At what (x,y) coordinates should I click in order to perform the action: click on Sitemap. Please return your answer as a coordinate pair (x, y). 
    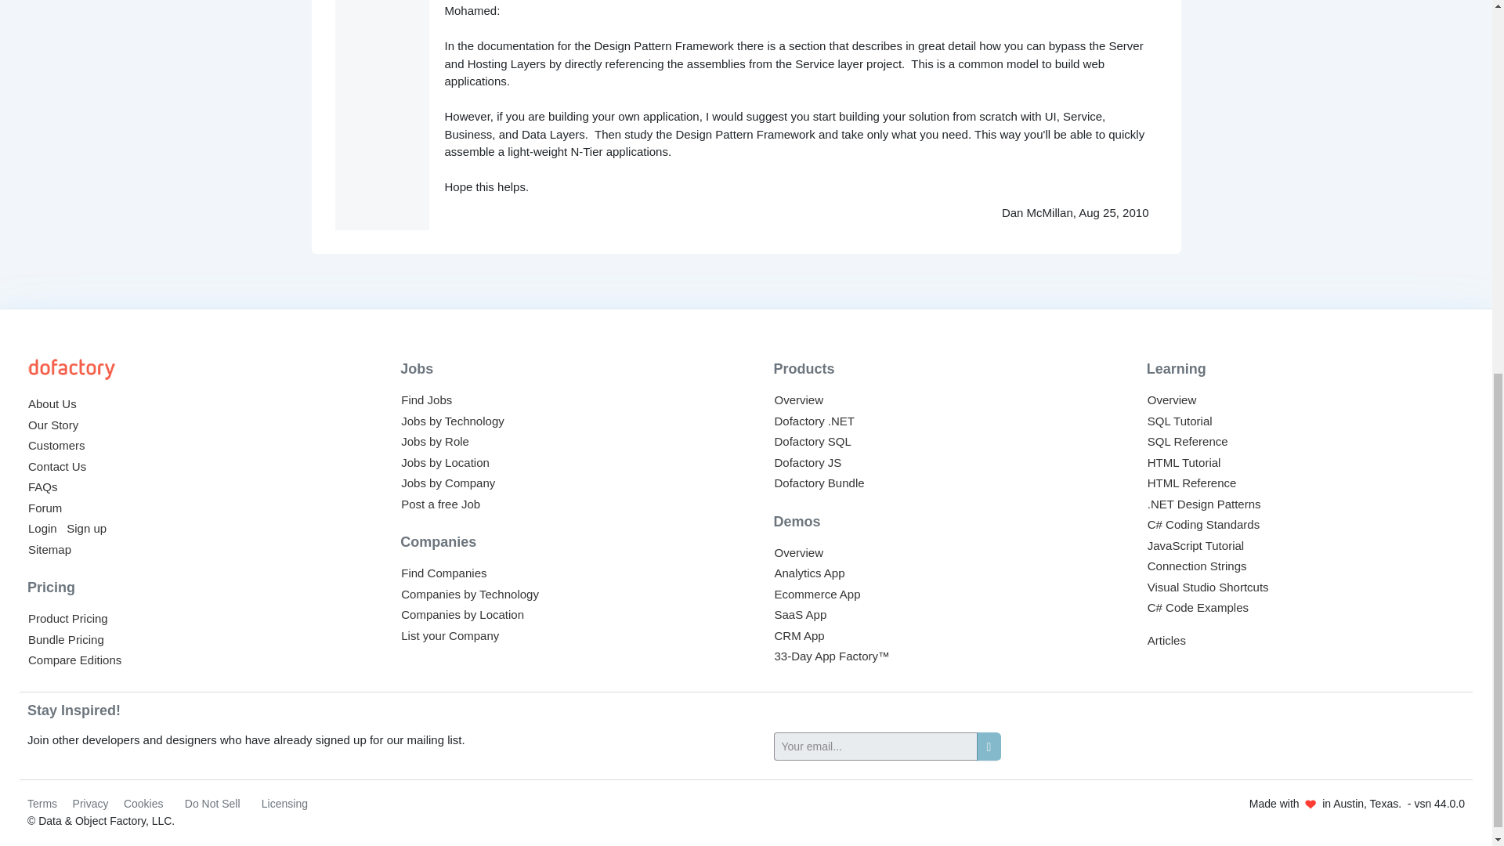
    Looking at the image, I should click on (49, 549).